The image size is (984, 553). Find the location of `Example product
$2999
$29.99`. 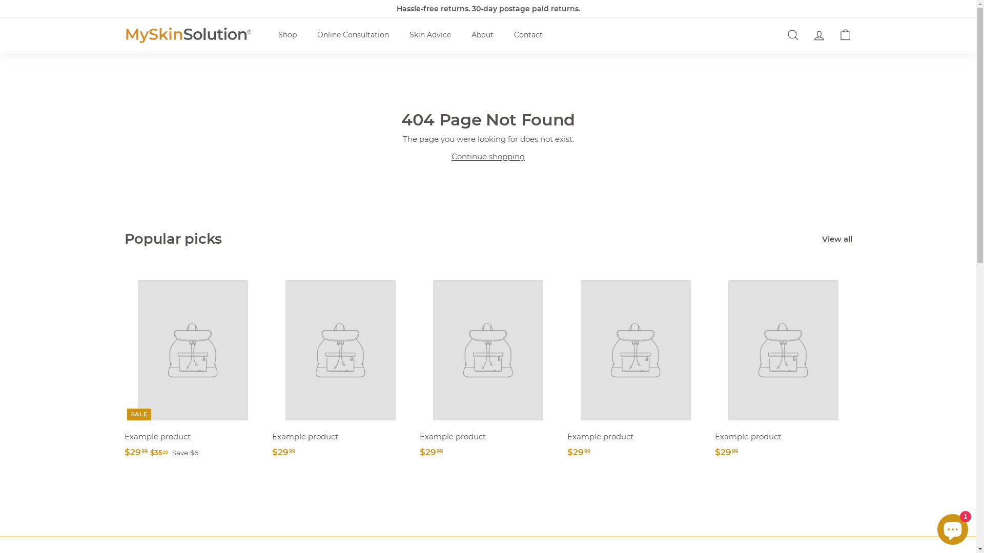

Example product
$2999
$29.99 is located at coordinates (635, 368).